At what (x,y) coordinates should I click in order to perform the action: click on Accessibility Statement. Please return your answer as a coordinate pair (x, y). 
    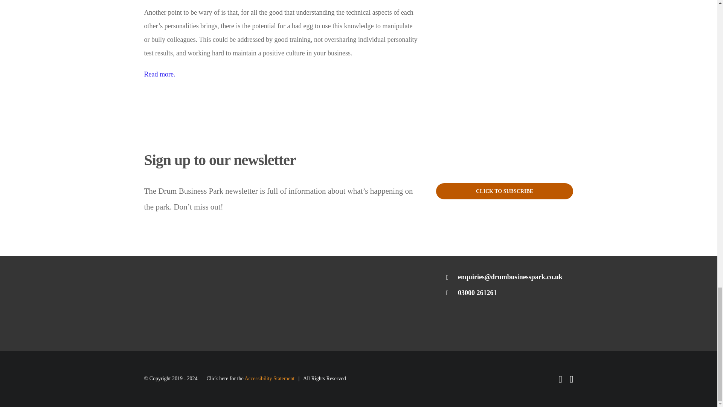
    Looking at the image, I should click on (269, 378).